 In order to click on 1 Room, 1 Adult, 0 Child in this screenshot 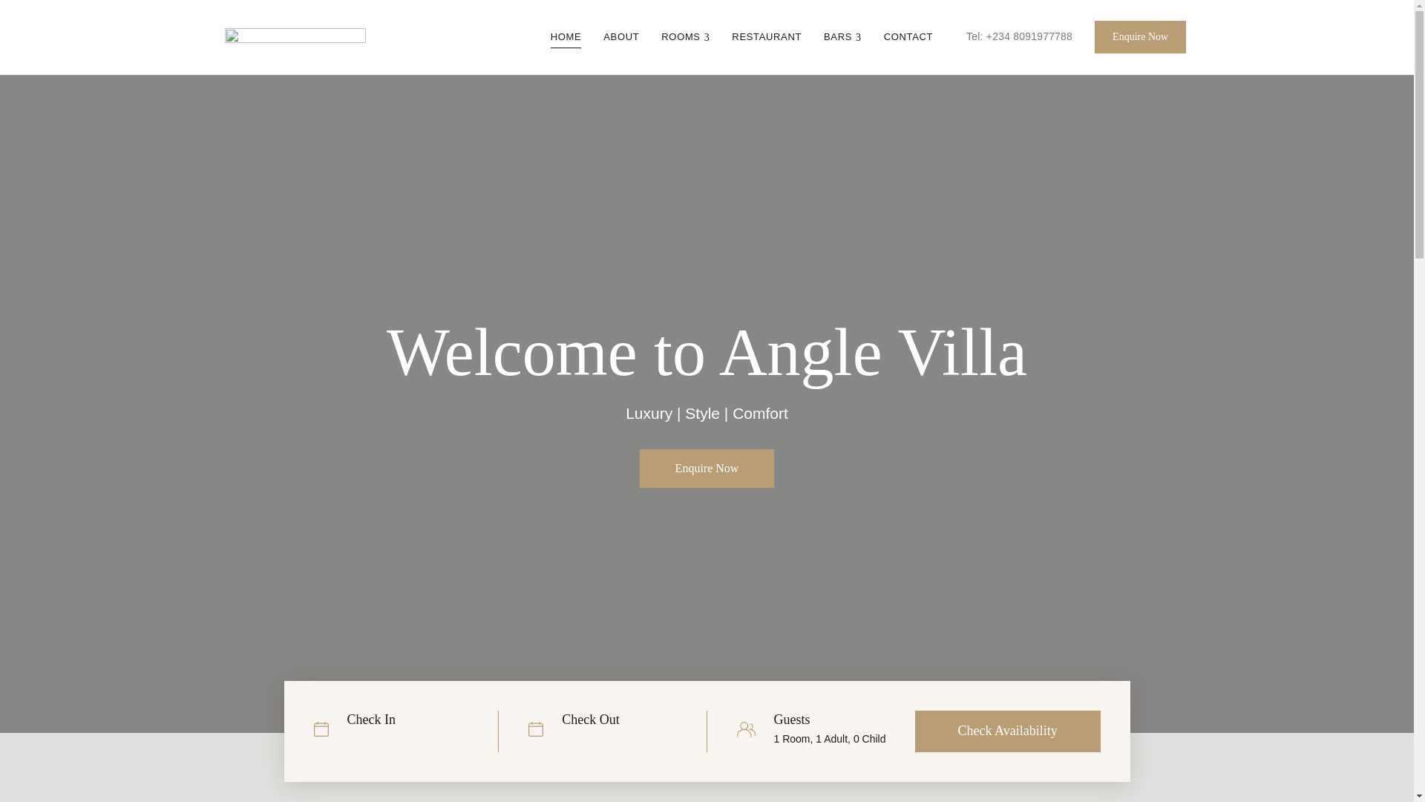, I will do `click(844, 740)`.